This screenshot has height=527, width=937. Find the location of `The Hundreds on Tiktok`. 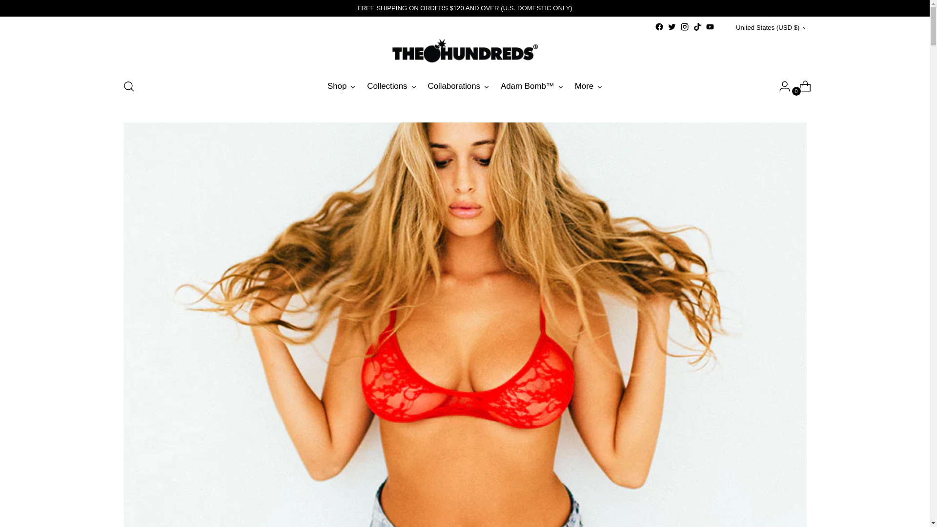

The Hundreds on Tiktok is located at coordinates (697, 26).